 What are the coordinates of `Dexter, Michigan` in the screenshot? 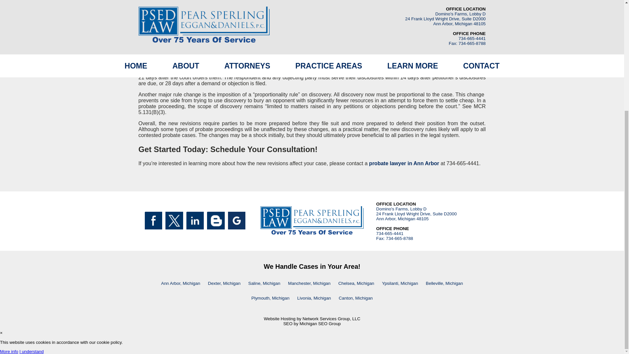 It's located at (224, 283).